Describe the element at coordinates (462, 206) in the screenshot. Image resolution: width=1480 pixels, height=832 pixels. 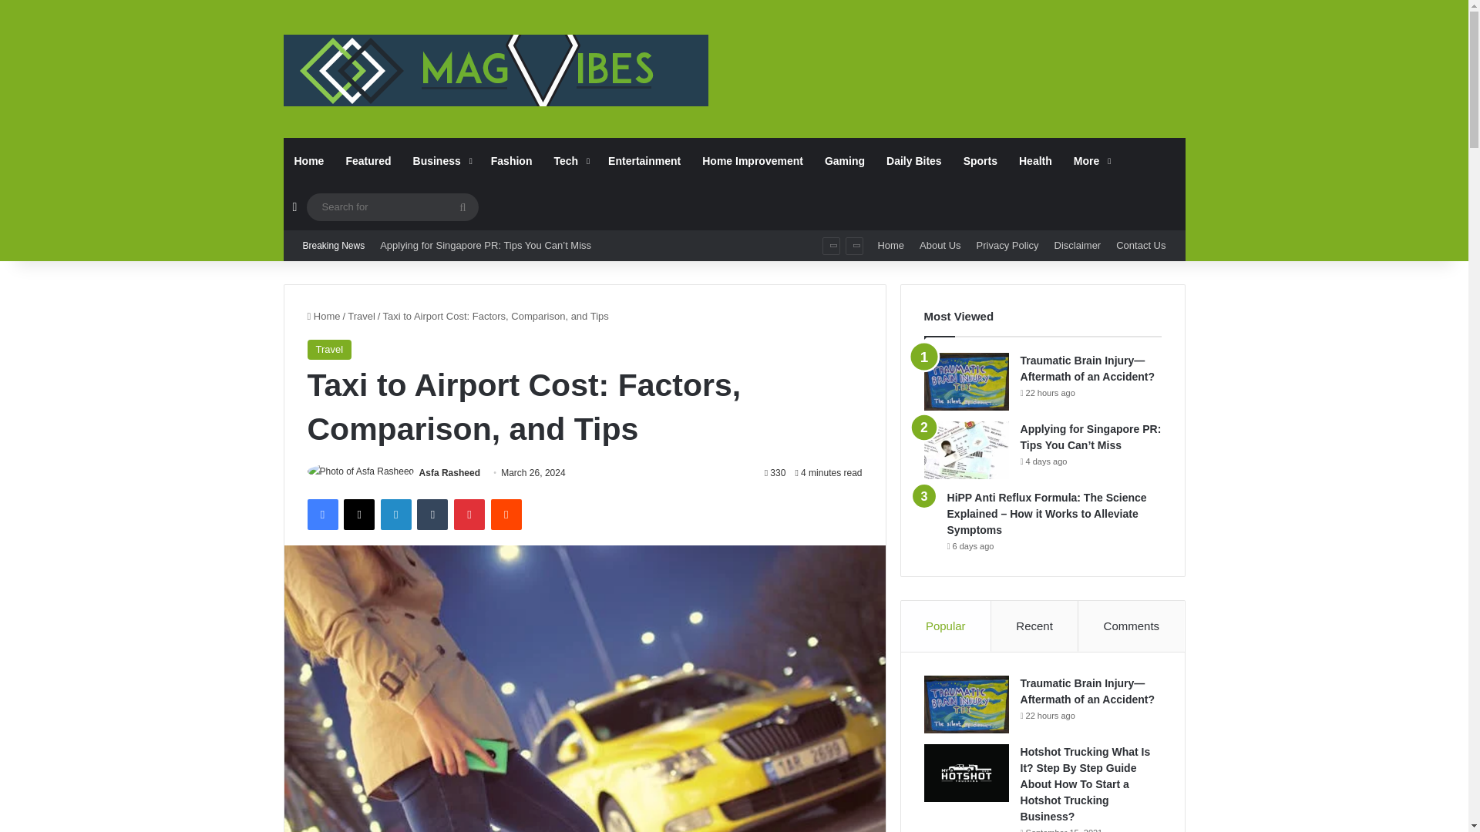
I see `Search for` at that location.